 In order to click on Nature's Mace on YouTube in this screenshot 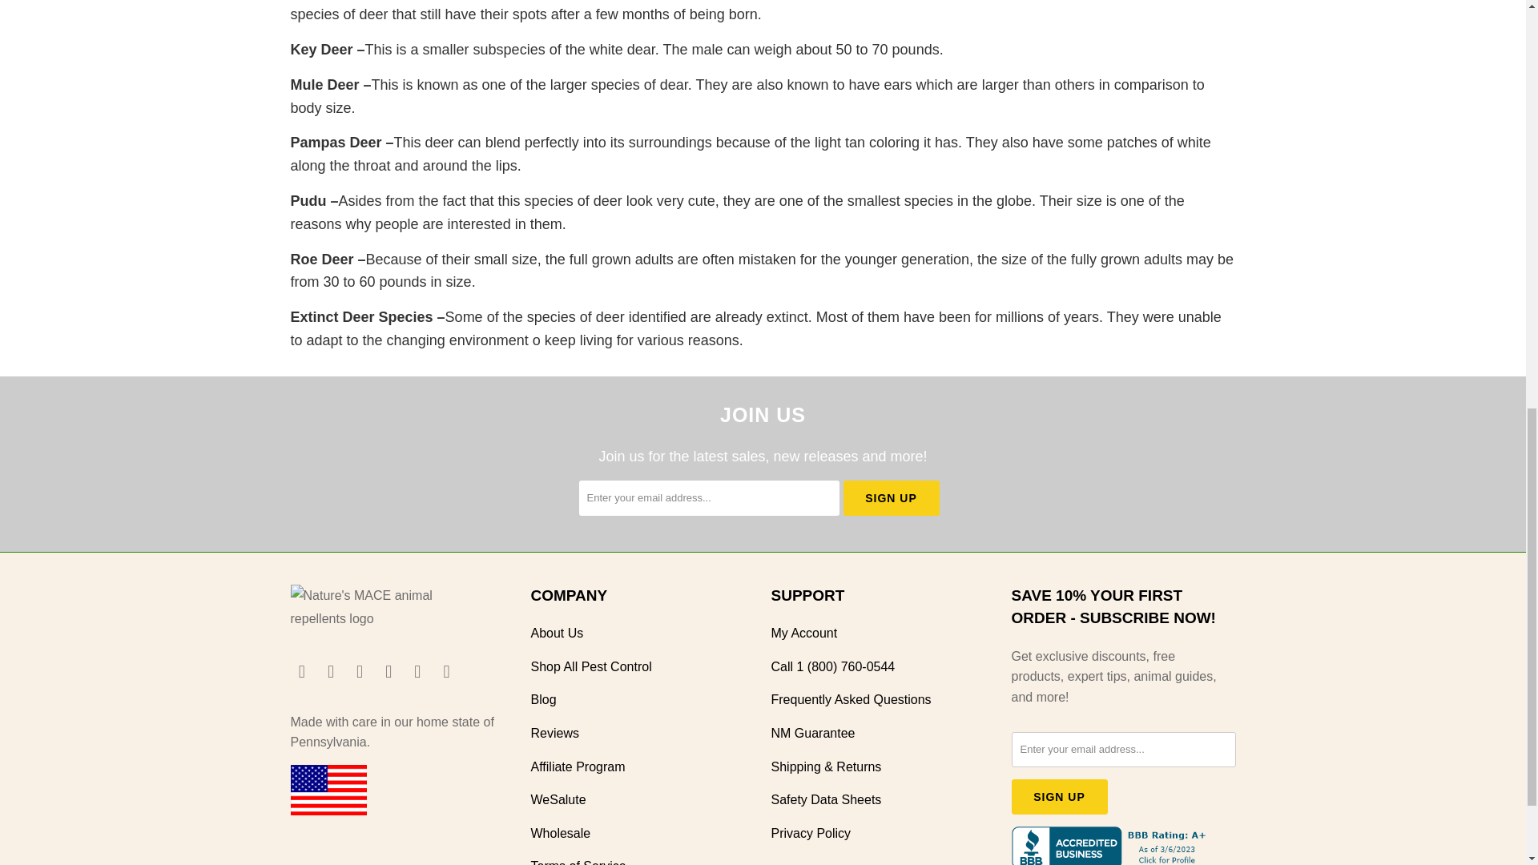, I will do `click(447, 672)`.